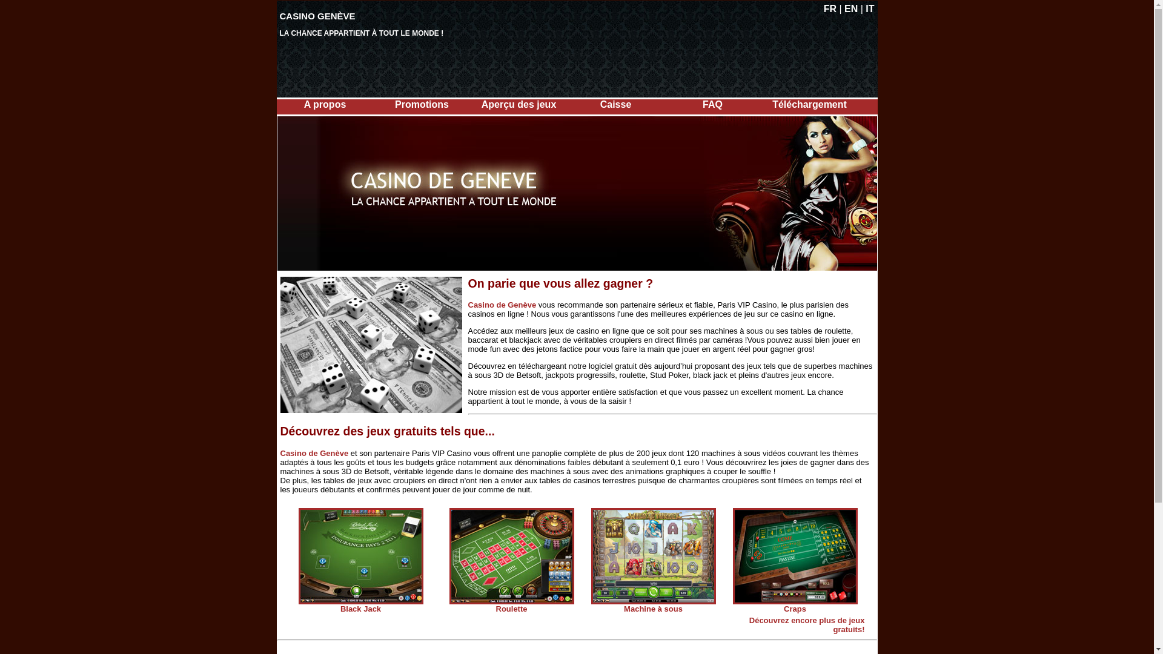 The height and width of the screenshot is (654, 1163). Describe the element at coordinates (422, 104) in the screenshot. I see `Promotions` at that location.